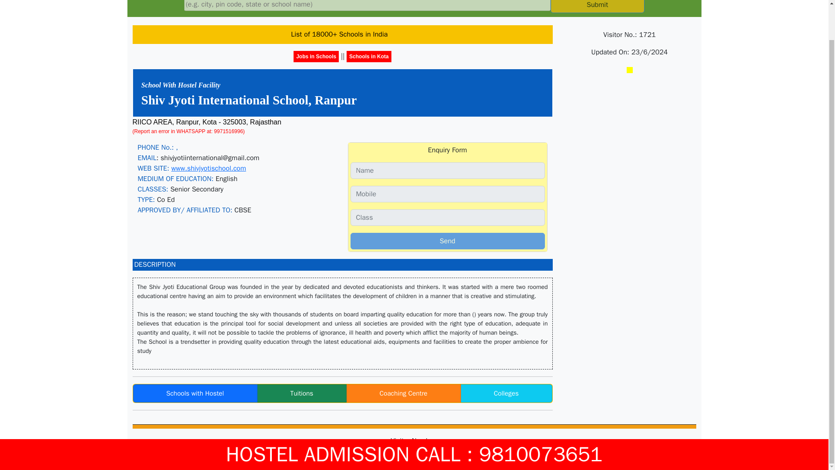 The height and width of the screenshot is (470, 835). Describe the element at coordinates (209, 168) in the screenshot. I see `www.shivjyotischool.com` at that location.